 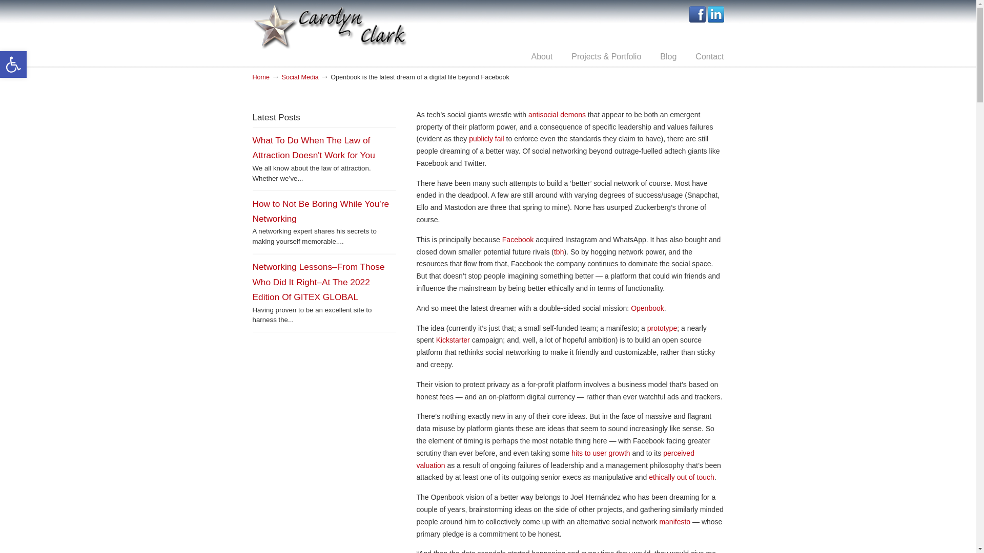 What do you see at coordinates (13, 65) in the screenshot?
I see `publicly fail ` at bounding box center [13, 65].